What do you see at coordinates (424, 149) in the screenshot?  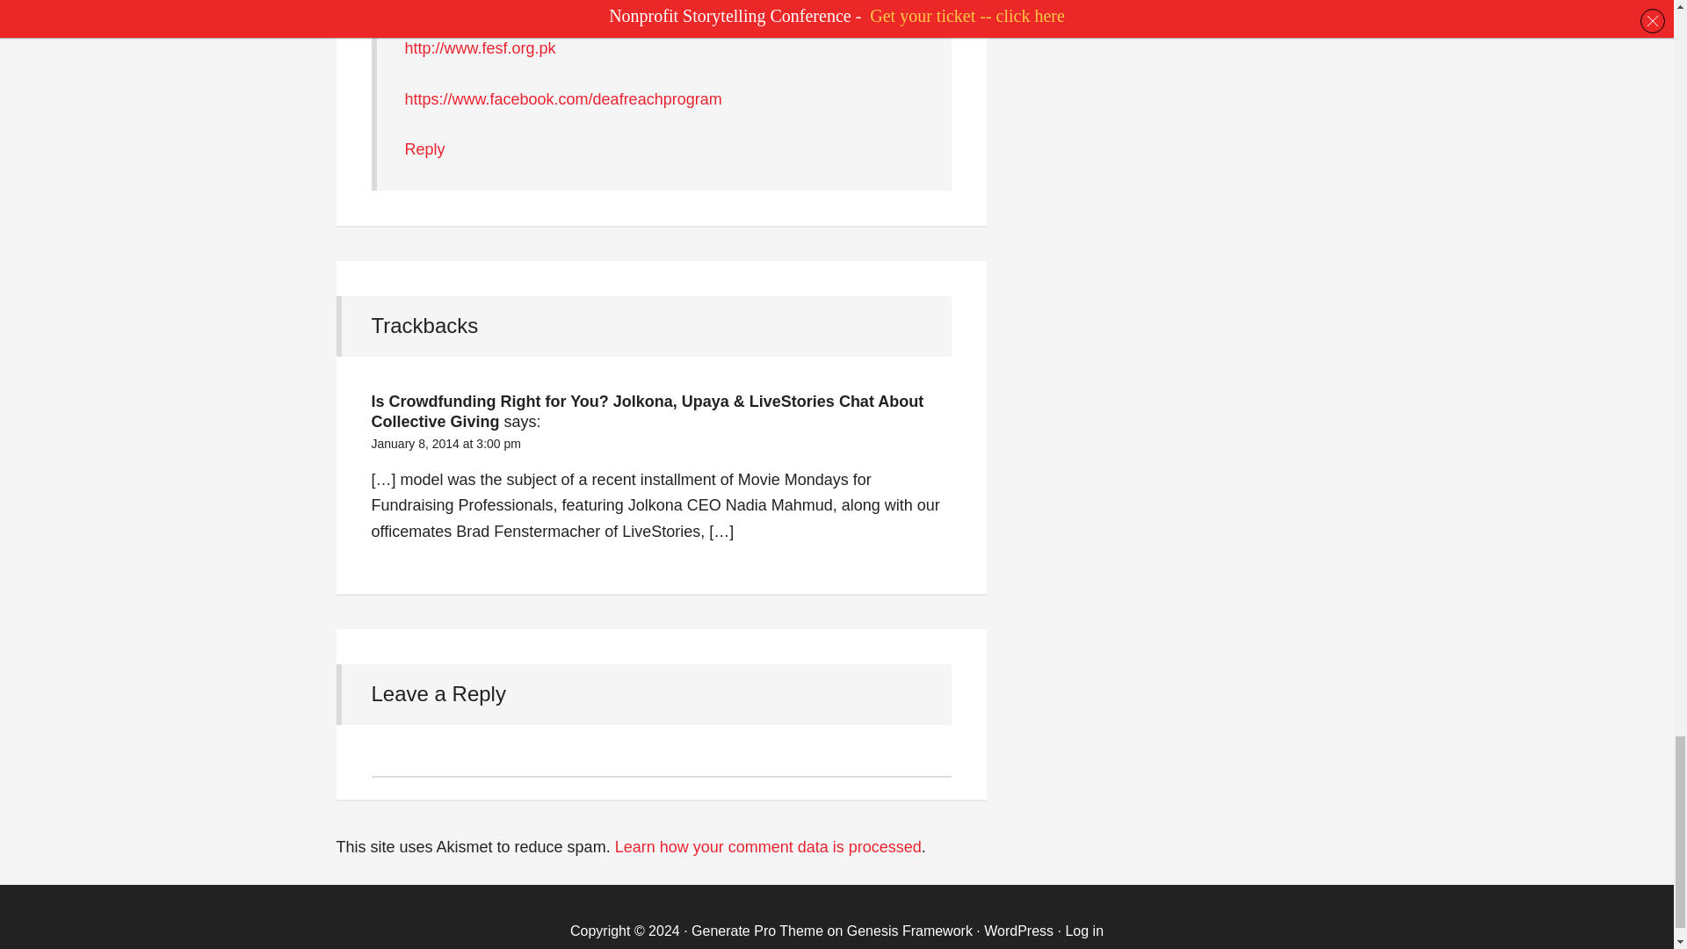 I see `Reply` at bounding box center [424, 149].